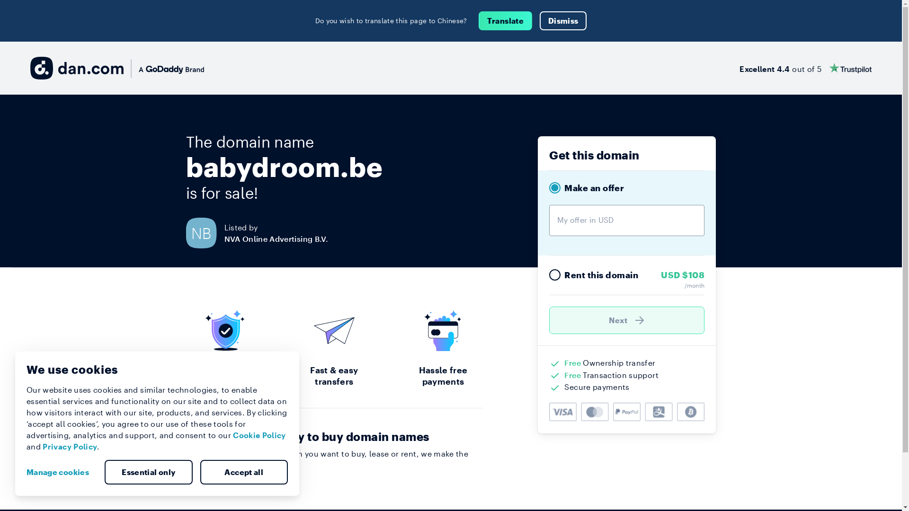 The image size is (909, 511). I want to click on Accept all, so click(244, 472).